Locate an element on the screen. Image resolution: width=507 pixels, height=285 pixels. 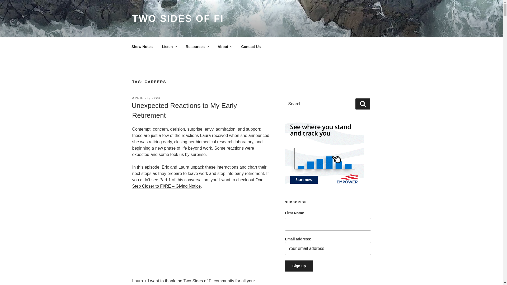
Unexpected Reactions to My Early Retirement is located at coordinates (184, 110).